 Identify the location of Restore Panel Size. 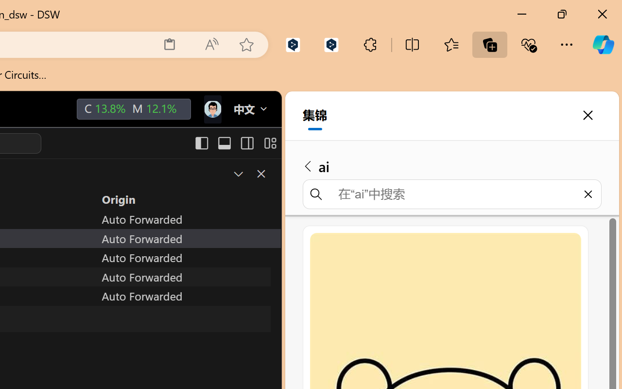
(237, 174).